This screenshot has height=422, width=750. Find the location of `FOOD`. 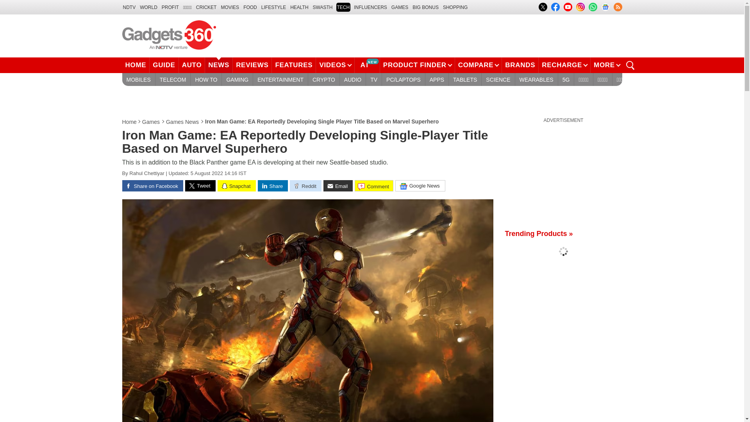

FOOD is located at coordinates (250, 7).